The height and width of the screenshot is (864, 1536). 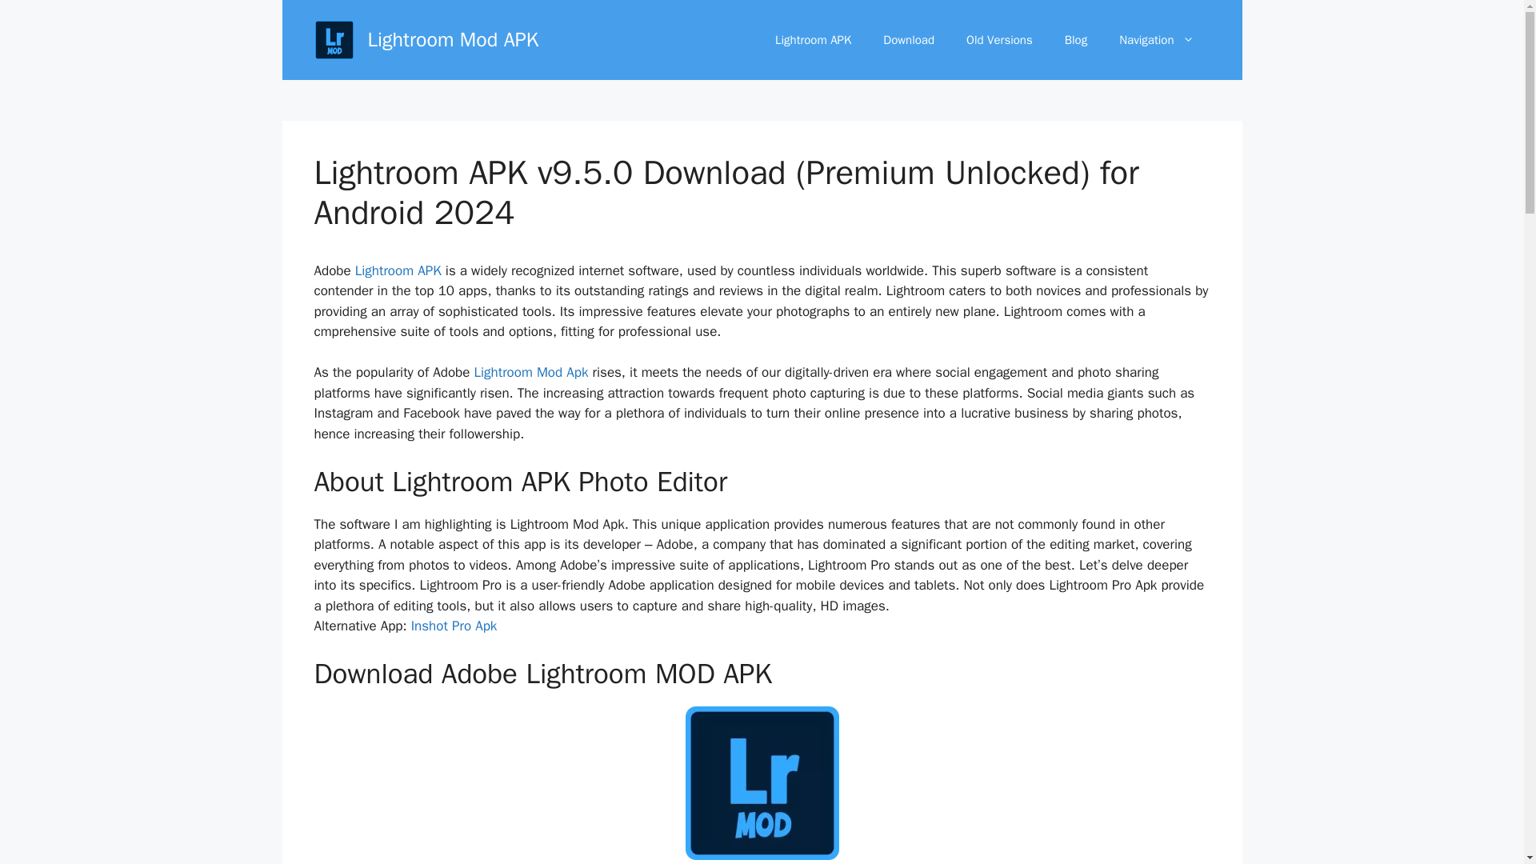 What do you see at coordinates (1075, 40) in the screenshot?
I see `Blog` at bounding box center [1075, 40].